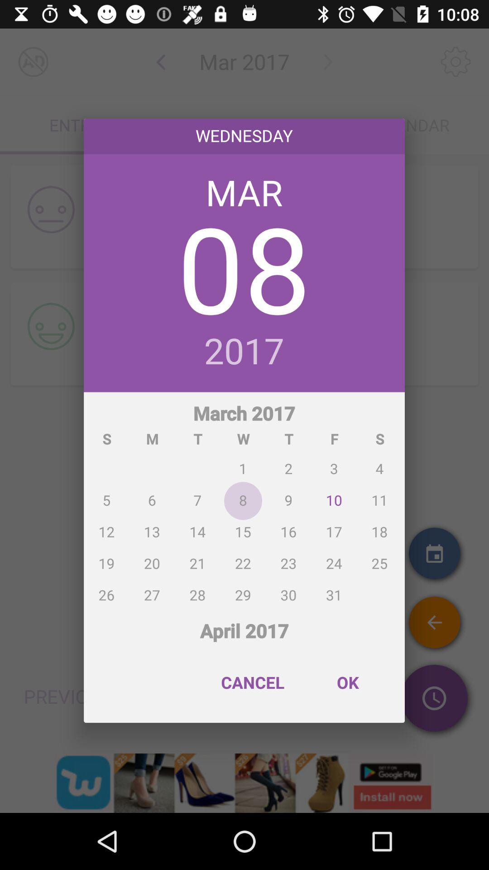  Describe the element at coordinates (347, 682) in the screenshot. I see `swipe until ok item` at that location.